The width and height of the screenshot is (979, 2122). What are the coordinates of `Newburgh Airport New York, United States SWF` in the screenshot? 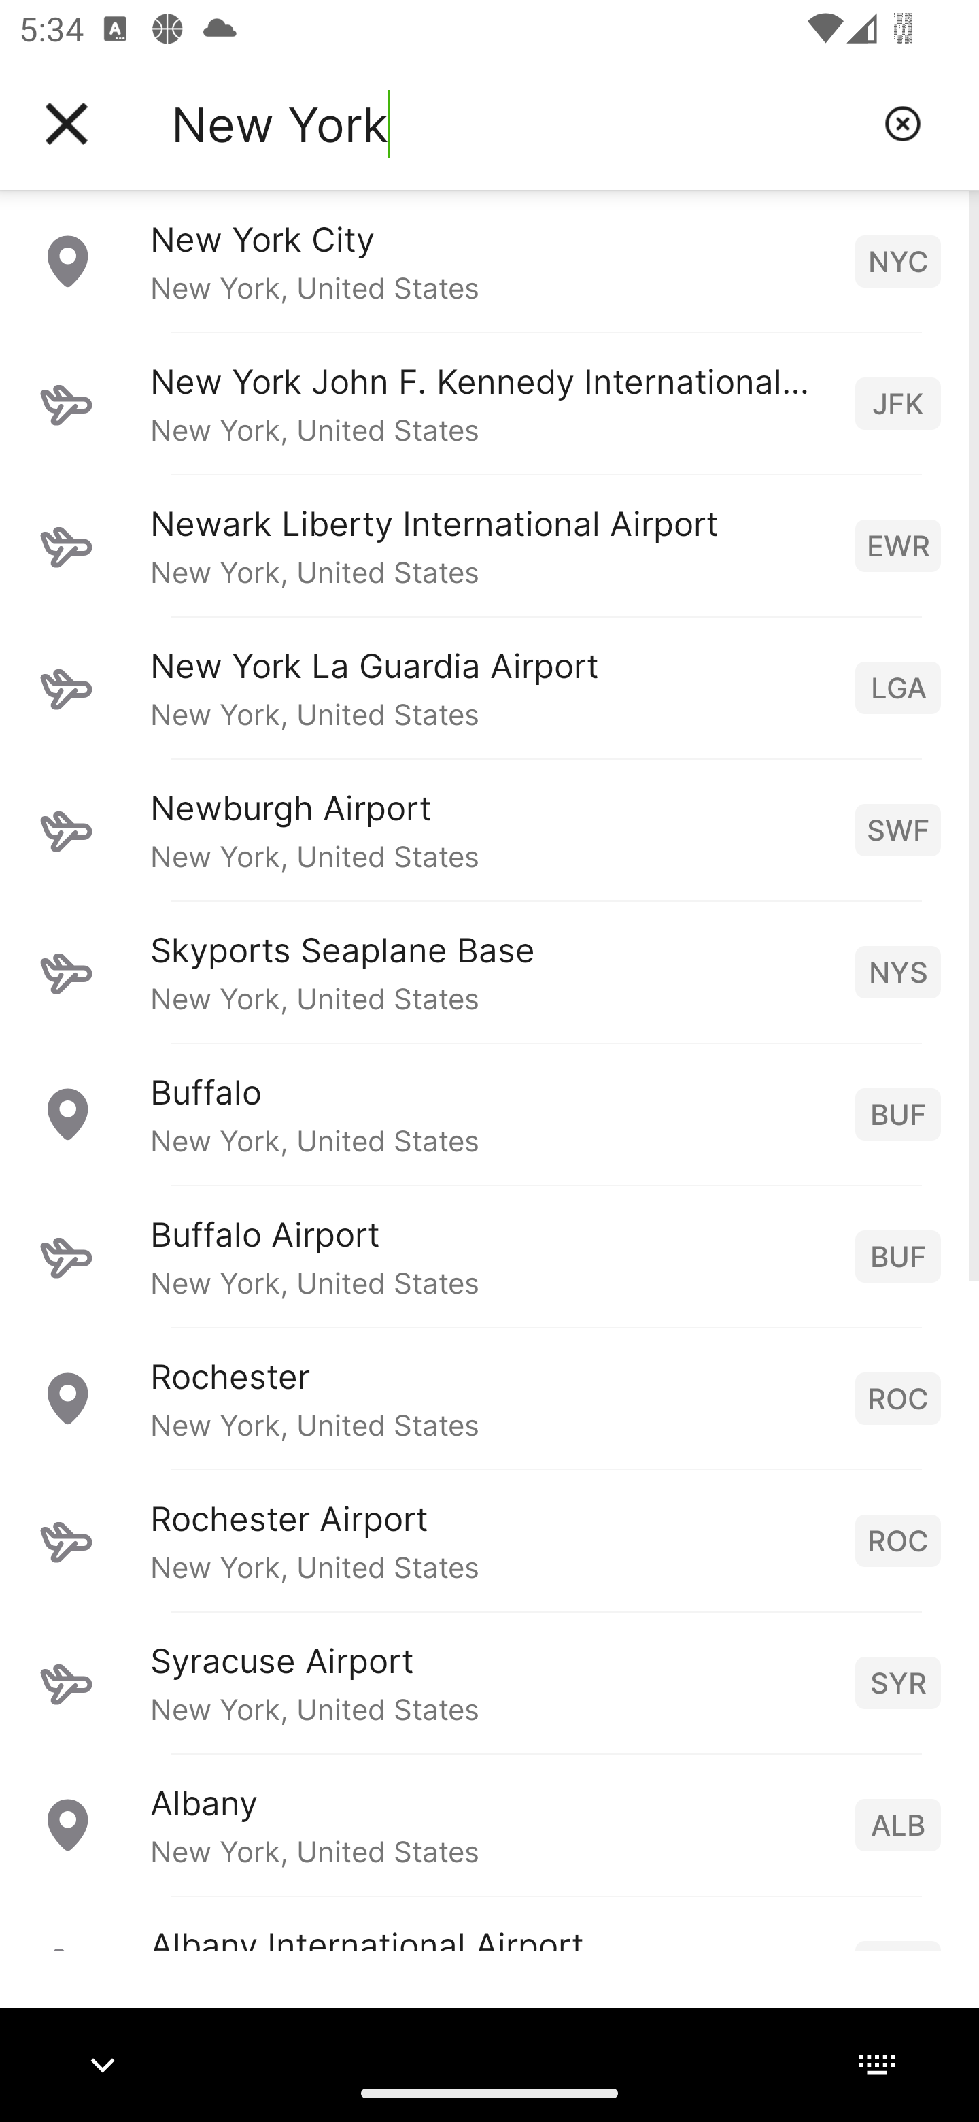 It's located at (489, 829).